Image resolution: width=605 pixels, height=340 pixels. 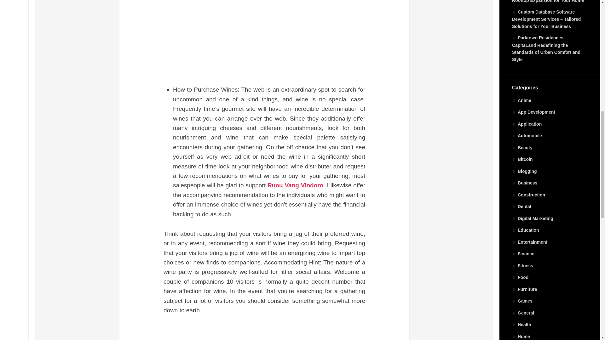 I want to click on Automobile, so click(x=527, y=135).